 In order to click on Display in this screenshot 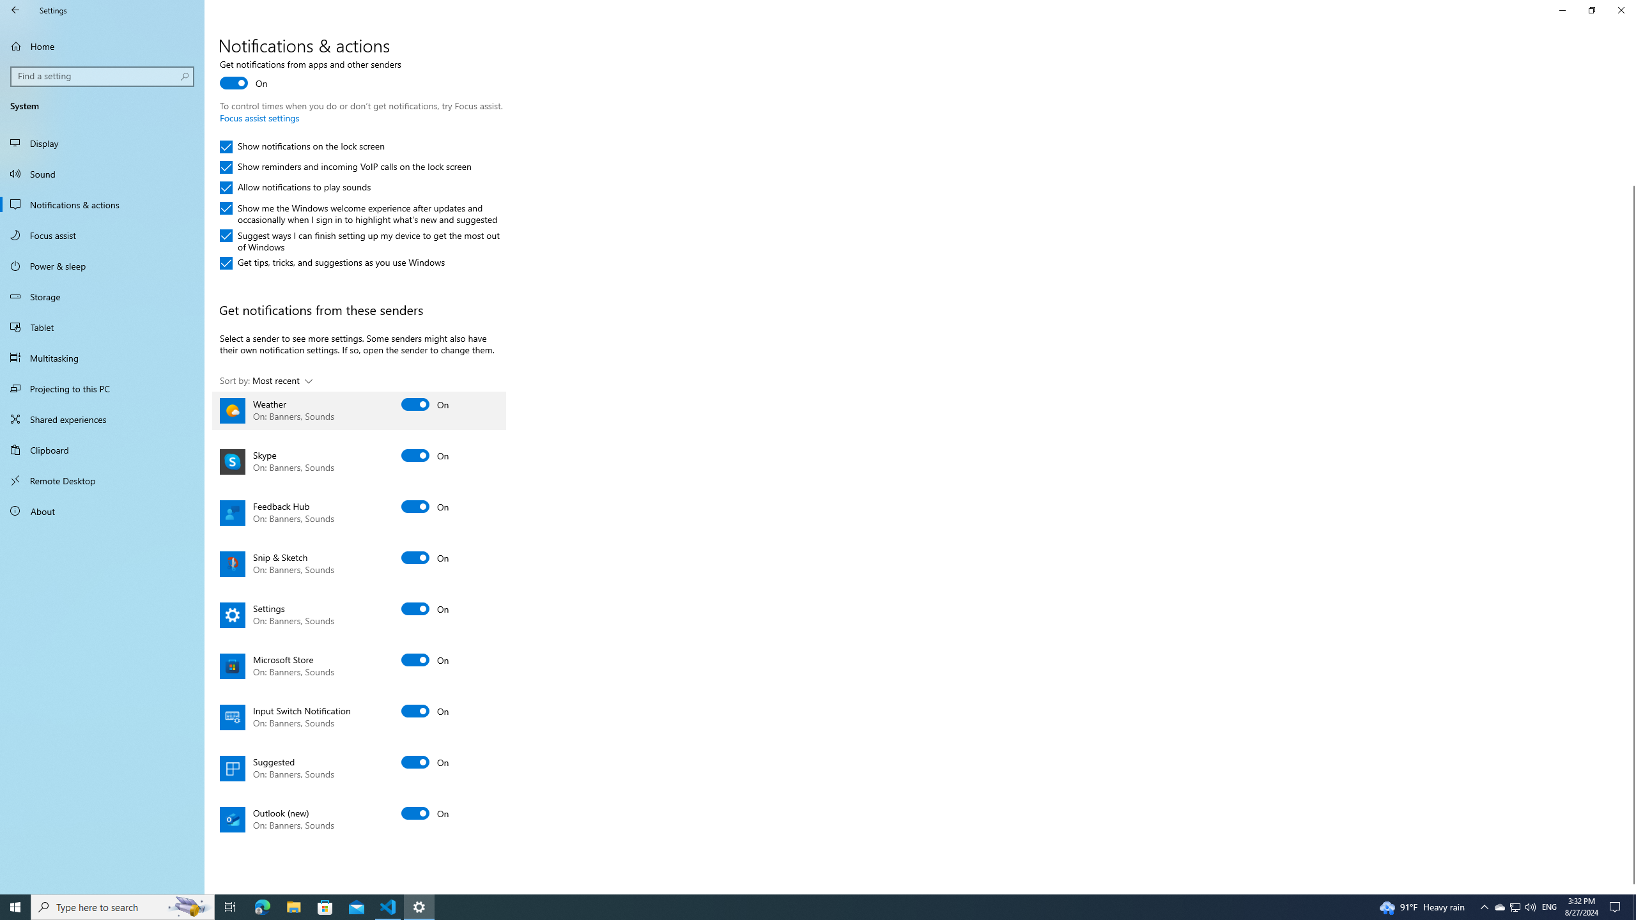, I will do `click(102, 143)`.